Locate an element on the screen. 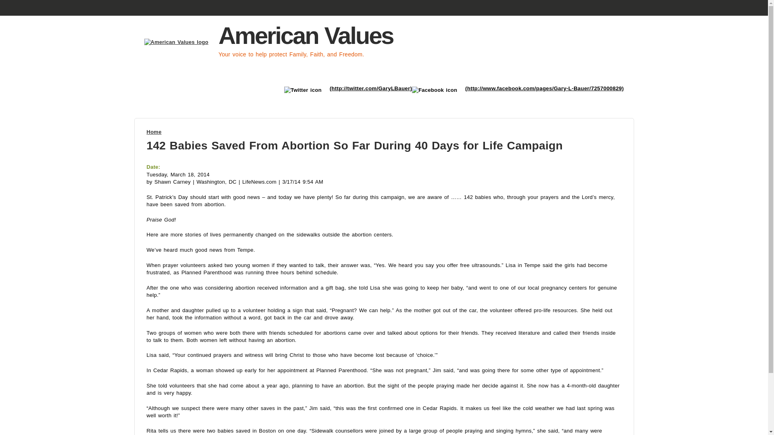 The height and width of the screenshot is (435, 774). American Values is located at coordinates (306, 35).